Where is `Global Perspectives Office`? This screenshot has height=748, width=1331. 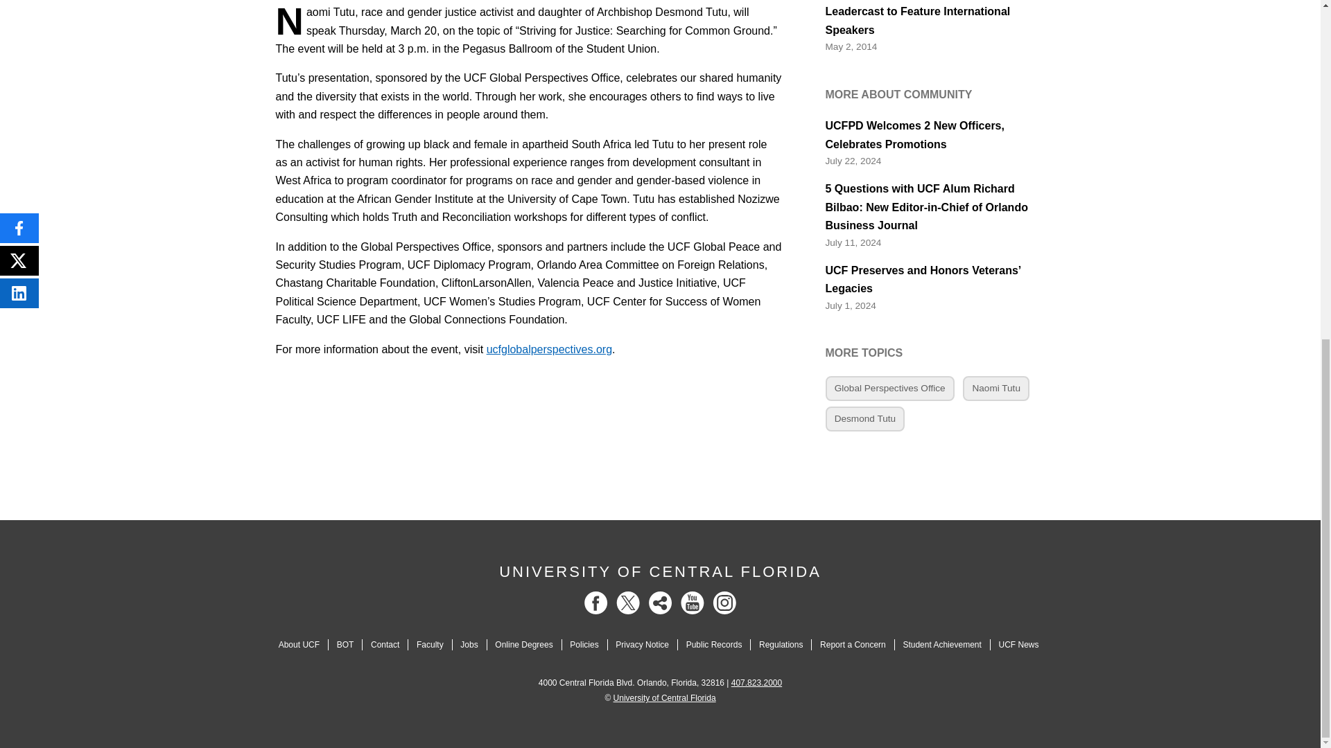 Global Perspectives Office is located at coordinates (889, 388).